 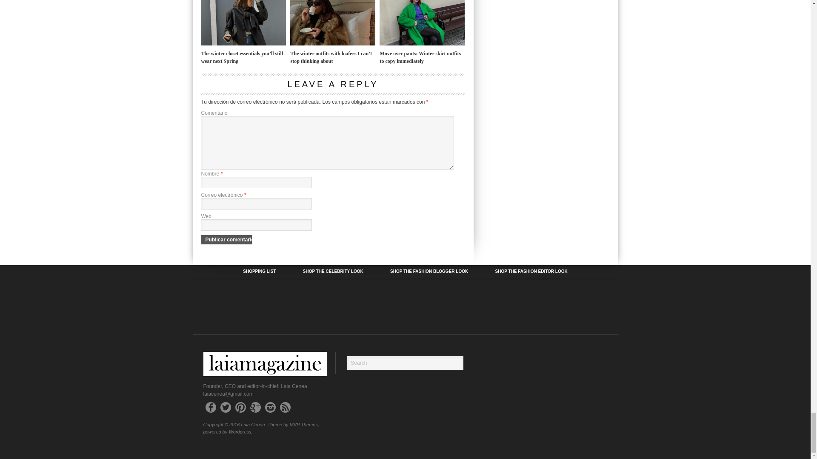 What do you see at coordinates (405, 363) in the screenshot?
I see `Search` at bounding box center [405, 363].